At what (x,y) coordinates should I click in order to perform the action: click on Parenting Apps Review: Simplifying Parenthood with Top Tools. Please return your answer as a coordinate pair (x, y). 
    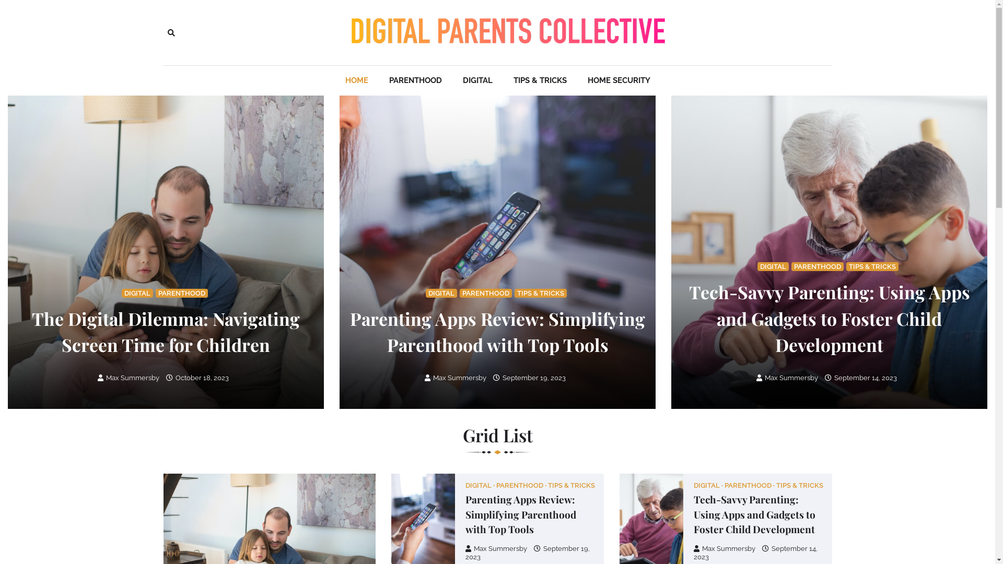
    Looking at the image, I should click on (521, 514).